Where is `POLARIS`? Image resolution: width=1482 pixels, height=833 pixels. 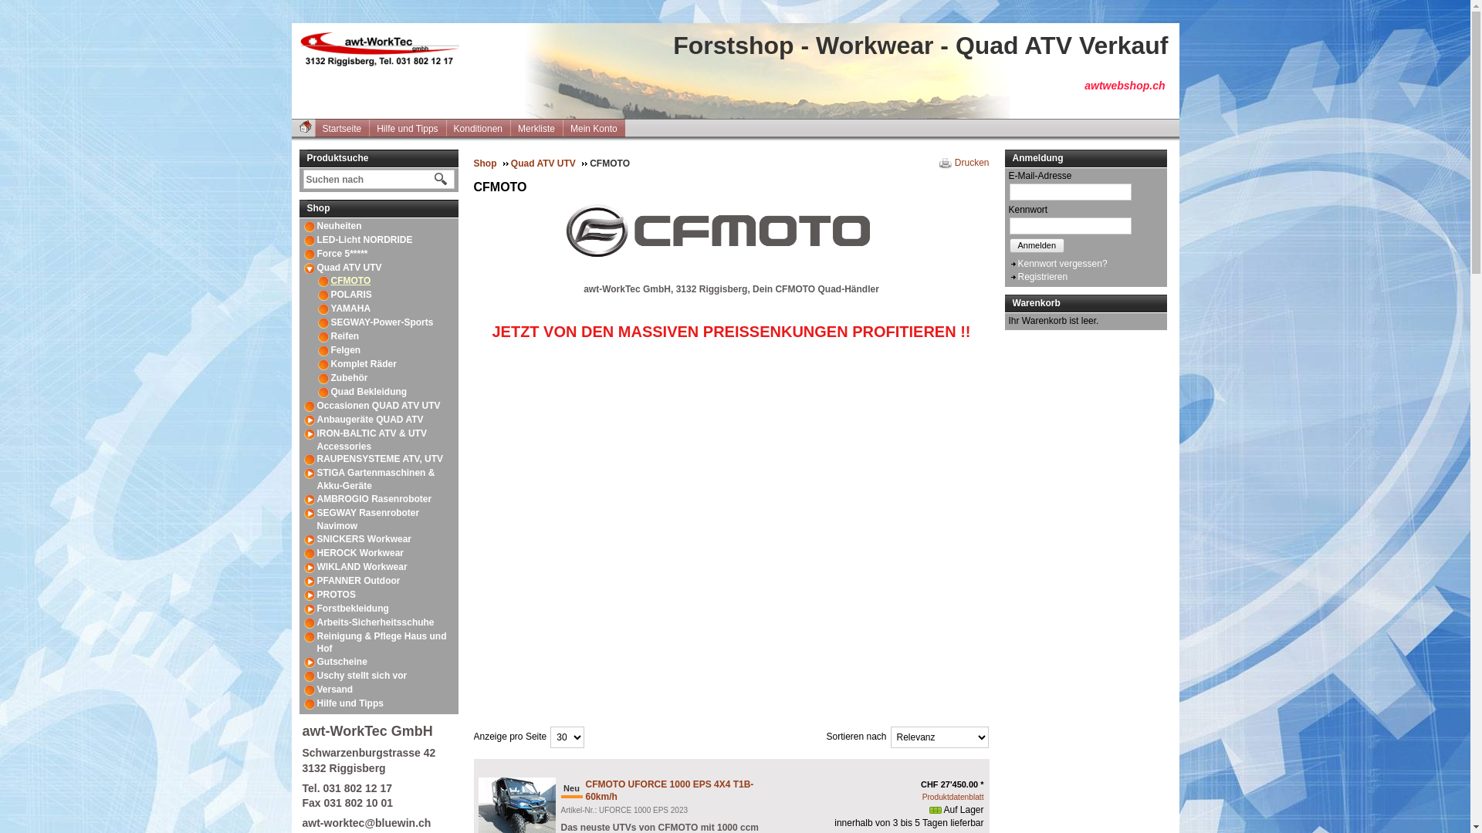 POLARIS is located at coordinates (352, 295).